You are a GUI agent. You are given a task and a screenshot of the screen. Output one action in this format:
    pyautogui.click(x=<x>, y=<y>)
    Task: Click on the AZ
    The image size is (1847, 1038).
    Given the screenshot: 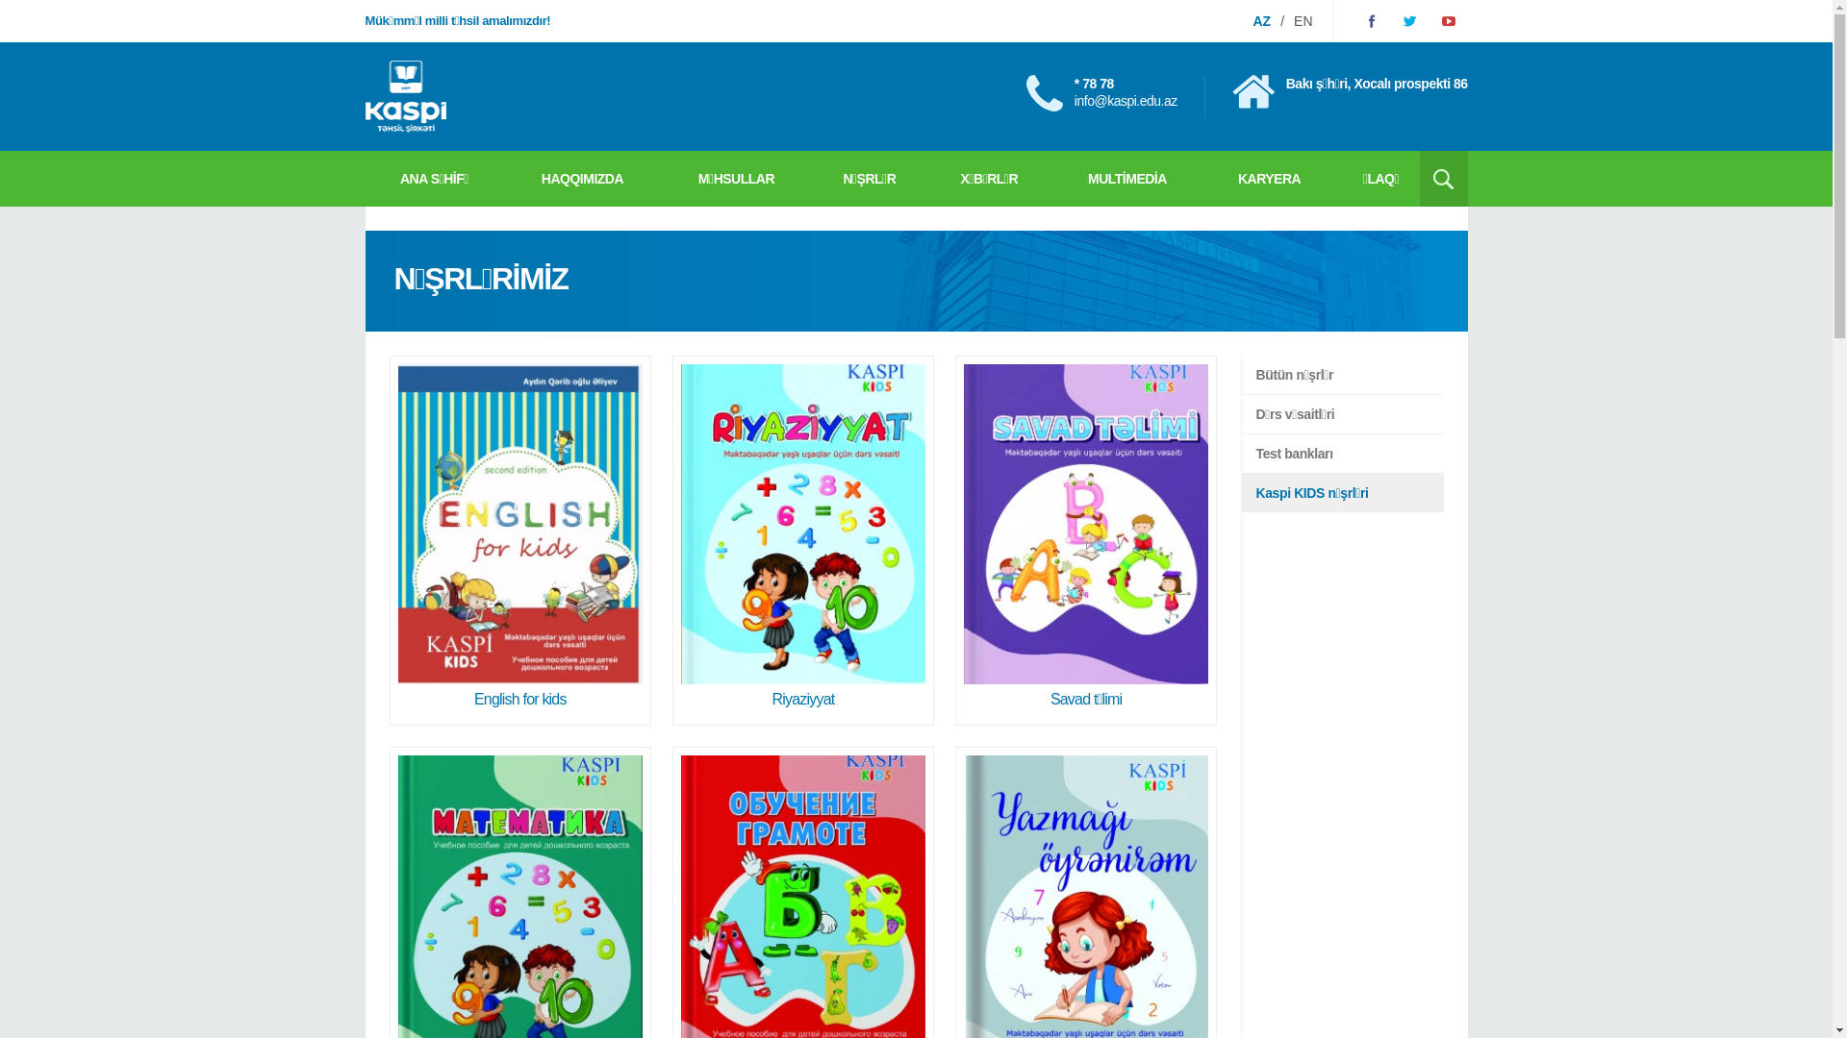 What is the action you would take?
    pyautogui.click(x=1262, y=21)
    